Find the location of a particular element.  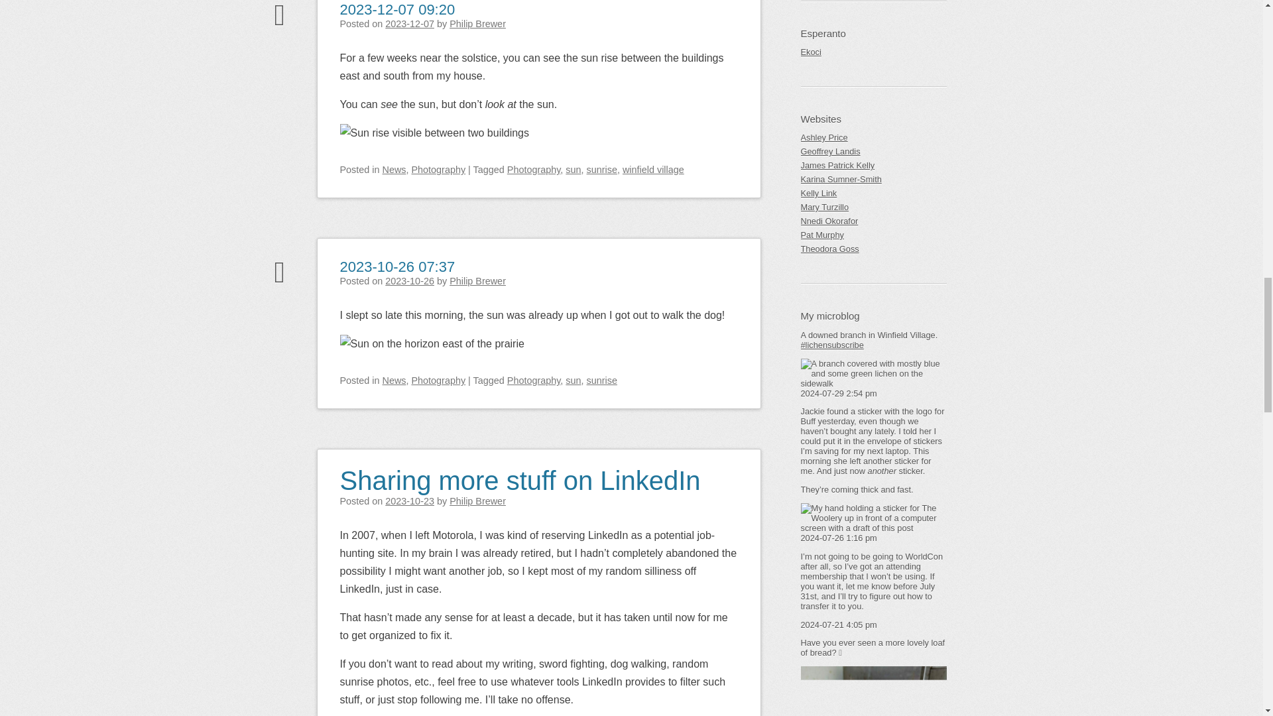

sun is located at coordinates (573, 170).